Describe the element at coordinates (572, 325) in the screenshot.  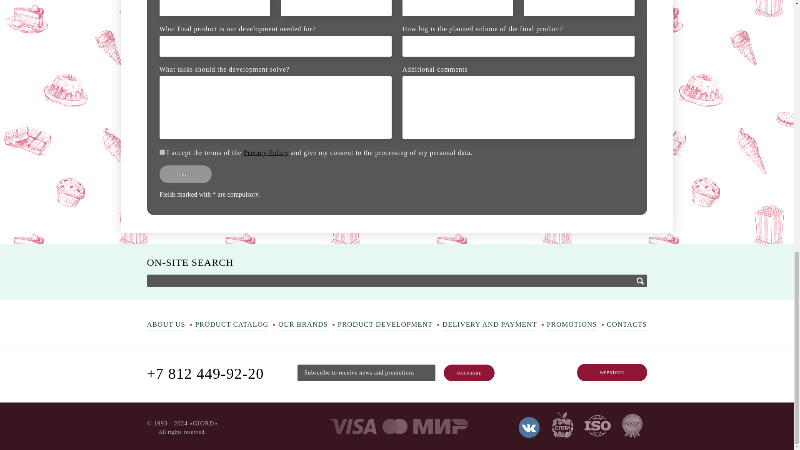
I see `PROMOTIONS` at that location.